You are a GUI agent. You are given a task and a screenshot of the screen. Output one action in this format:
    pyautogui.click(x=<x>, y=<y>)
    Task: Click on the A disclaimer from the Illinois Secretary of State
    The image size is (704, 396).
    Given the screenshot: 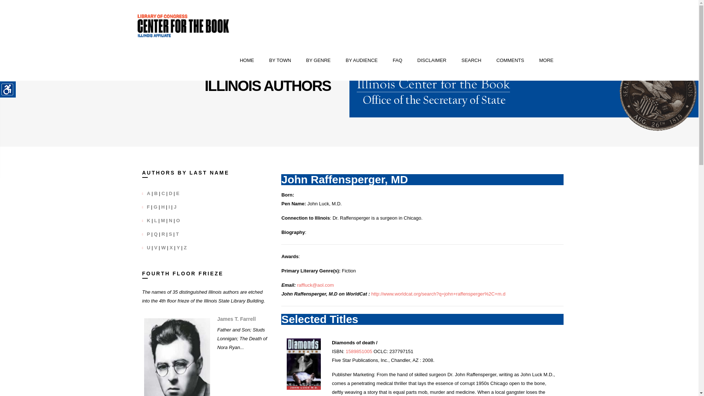 What is the action you would take?
    pyautogui.click(x=432, y=60)
    